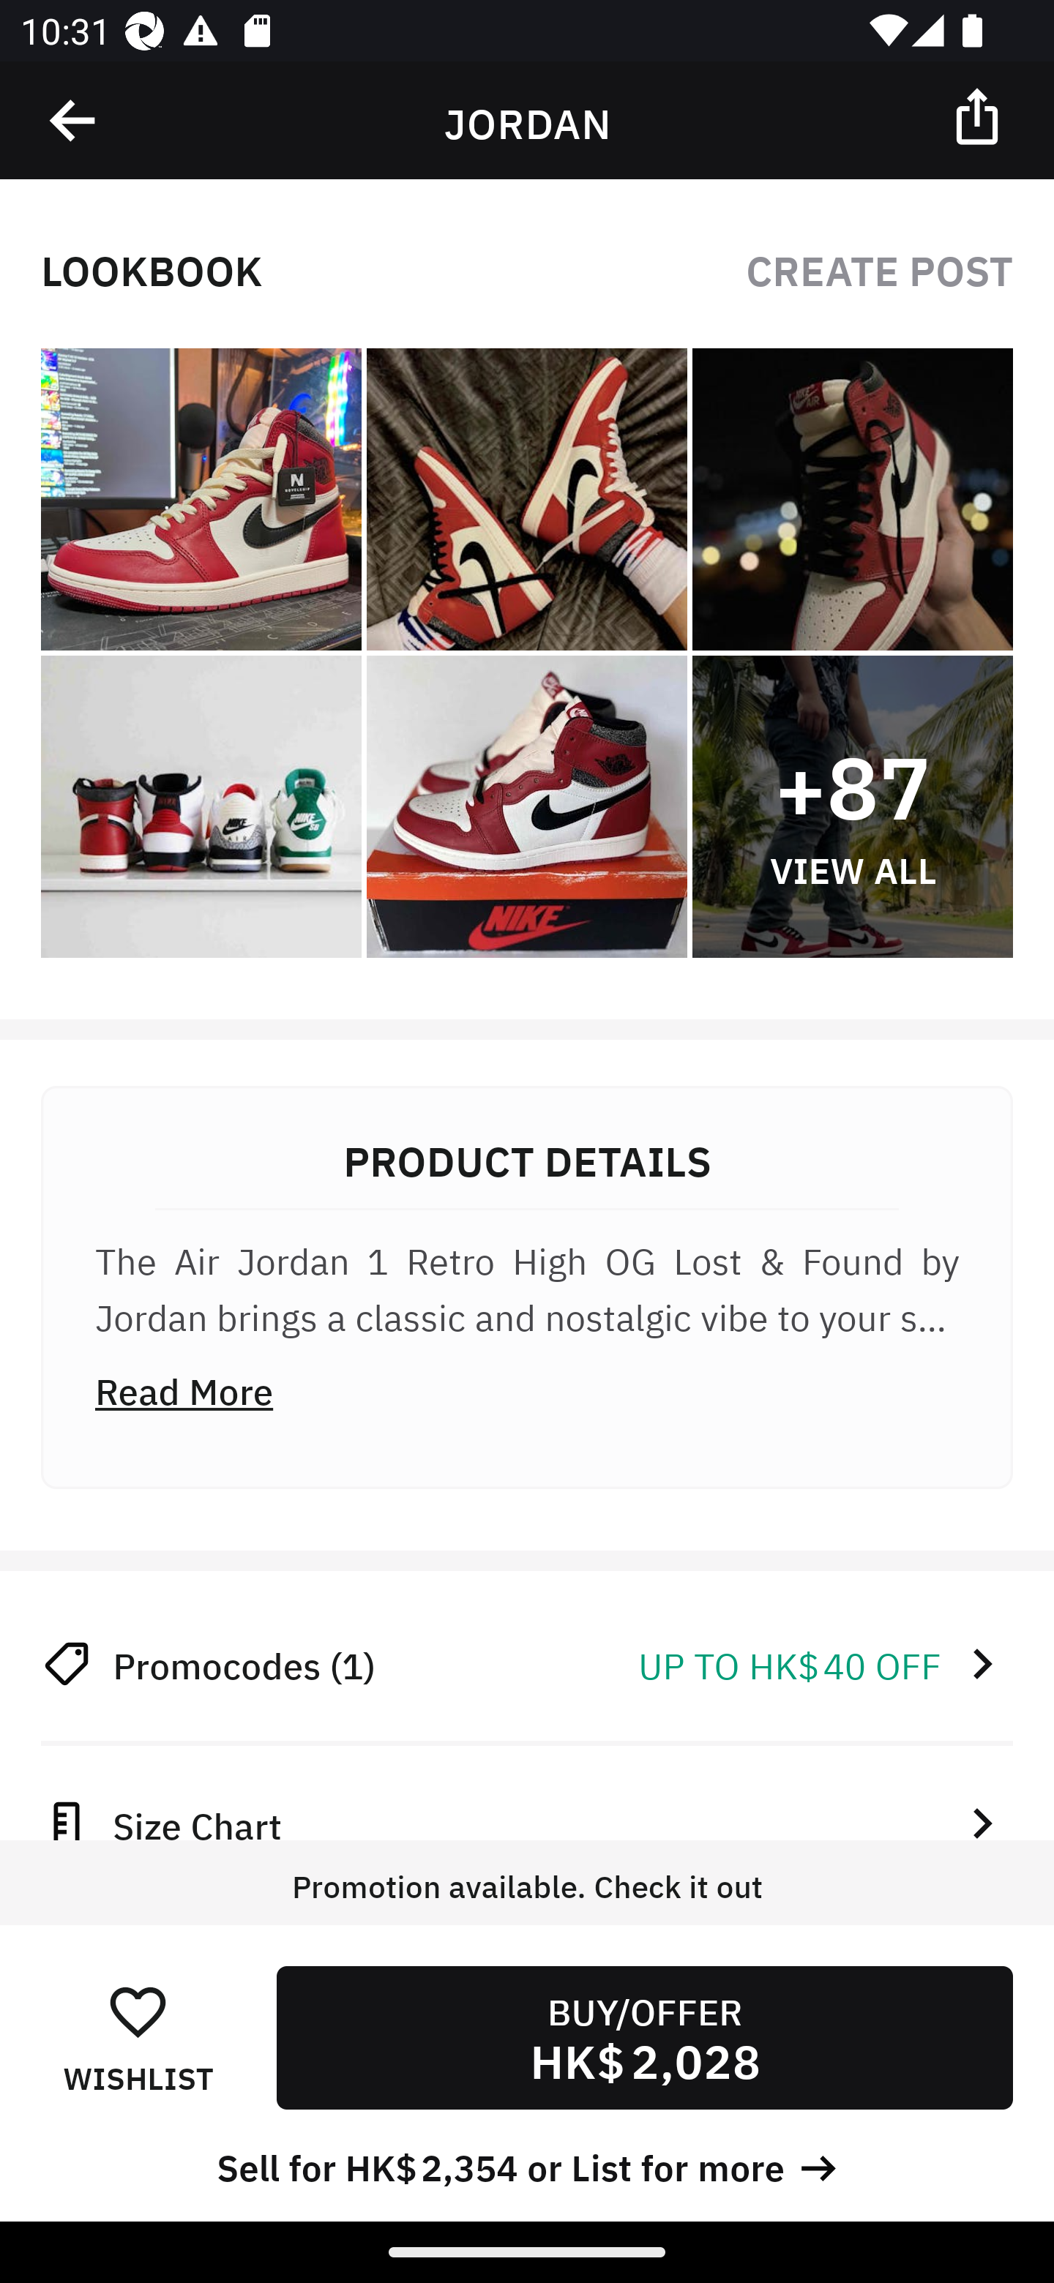 The height and width of the screenshot is (2283, 1054). I want to click on , so click(979, 115).